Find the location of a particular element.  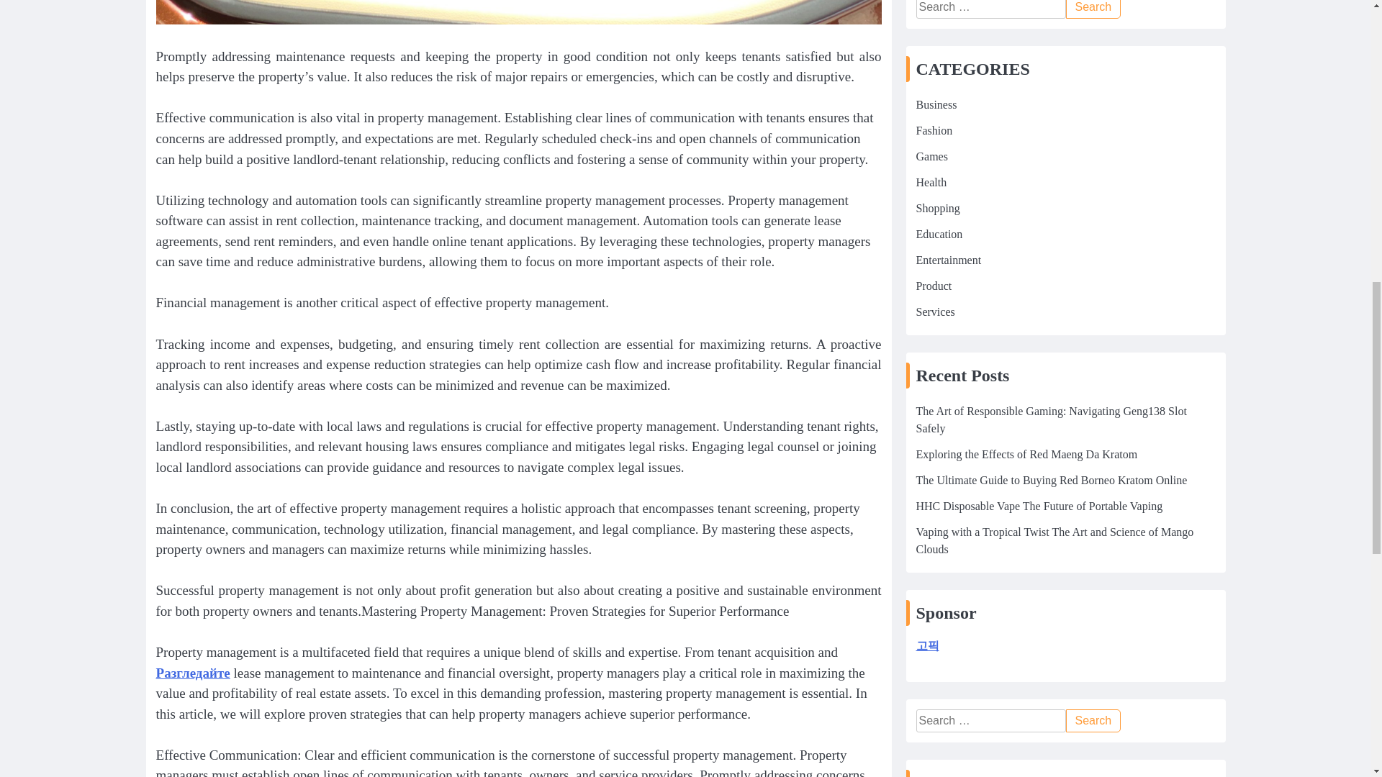

Health is located at coordinates (931, 261).